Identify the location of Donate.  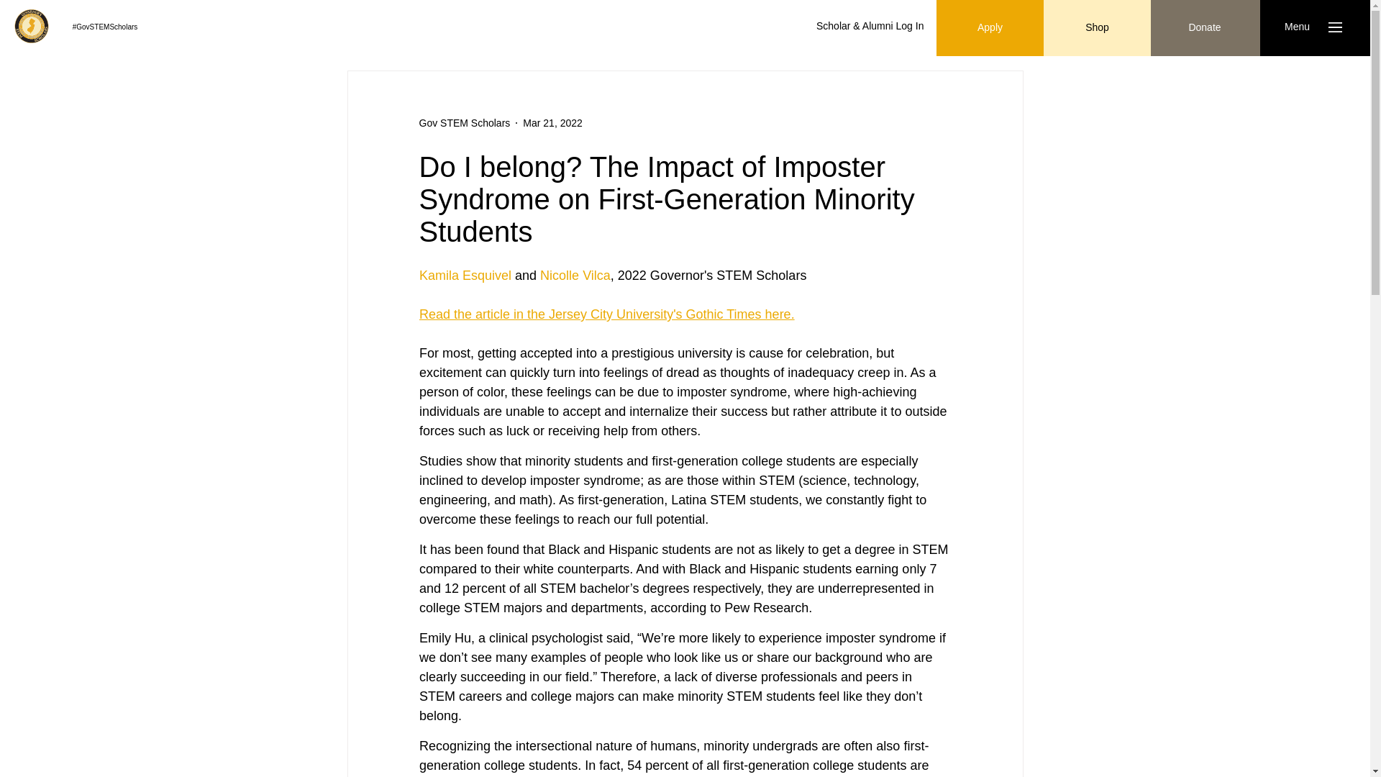
(1204, 27).